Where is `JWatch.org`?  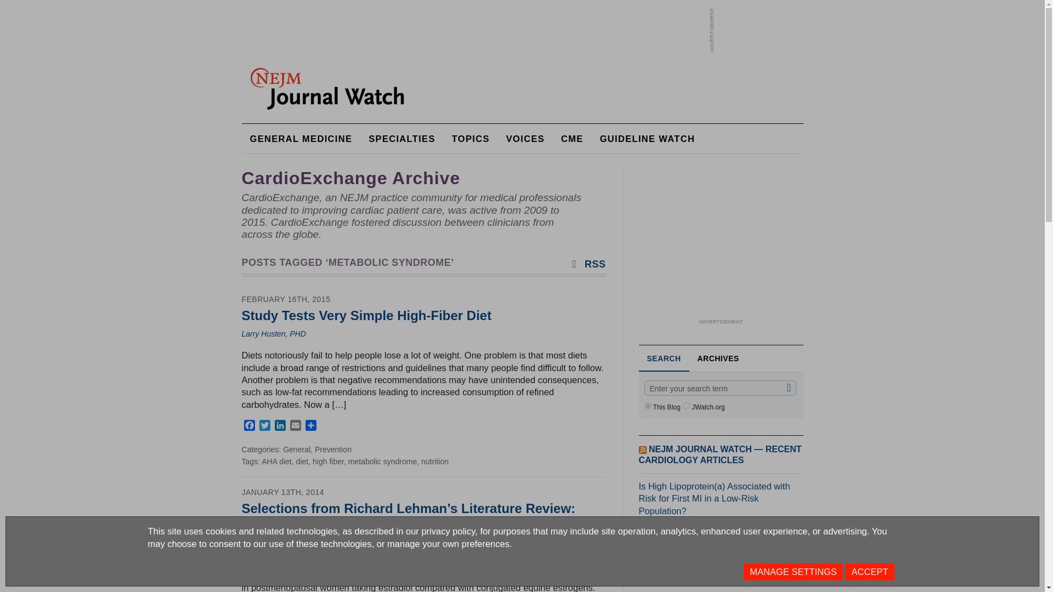 JWatch.org is located at coordinates (686, 406).